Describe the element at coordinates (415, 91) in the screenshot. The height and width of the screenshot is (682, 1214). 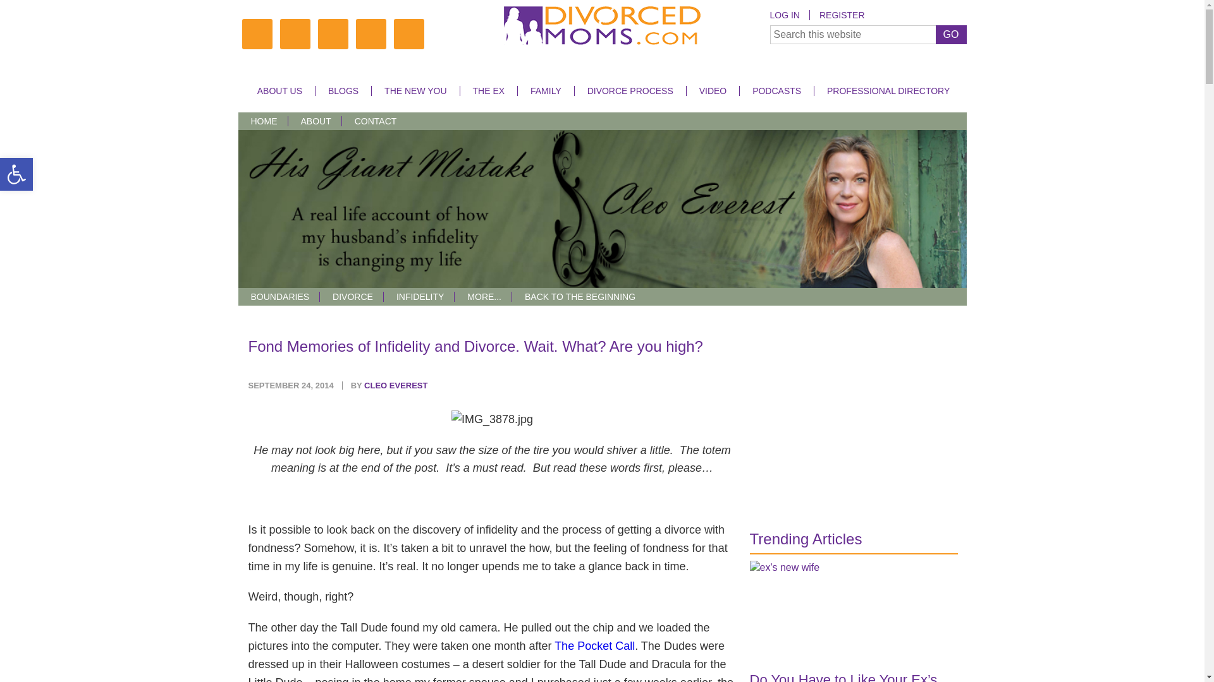
I see `THE NEW YOU` at that location.